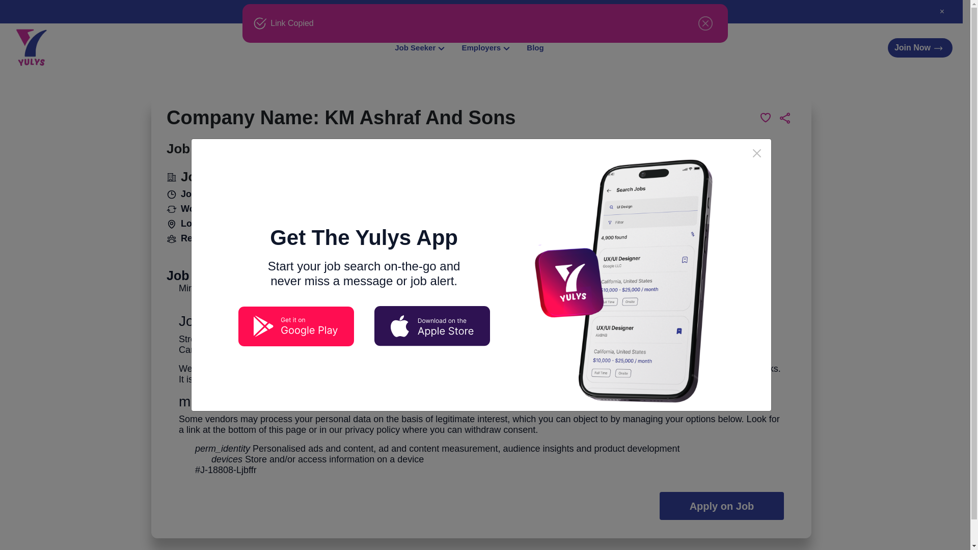 The height and width of the screenshot is (550, 978). I want to click on Join Now, so click(920, 48).